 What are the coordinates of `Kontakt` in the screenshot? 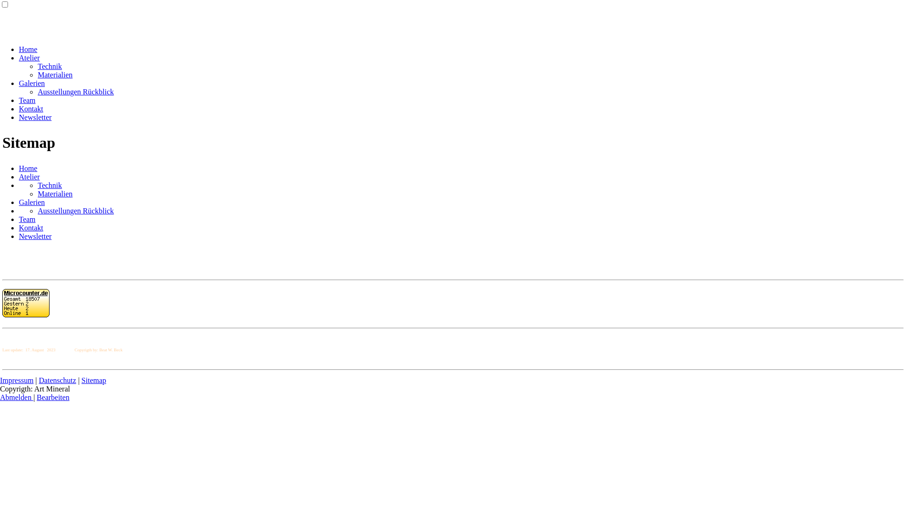 It's located at (31, 109).